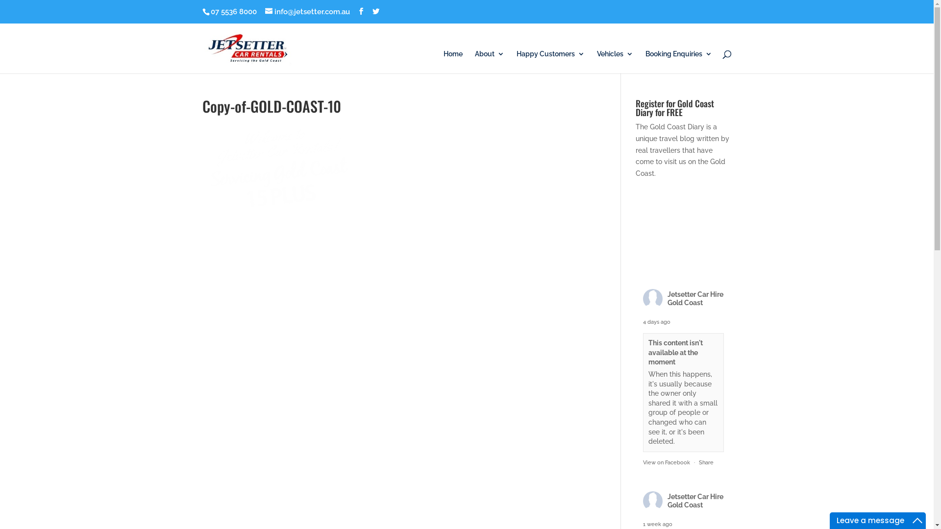  Describe the element at coordinates (706, 462) in the screenshot. I see `Share` at that location.